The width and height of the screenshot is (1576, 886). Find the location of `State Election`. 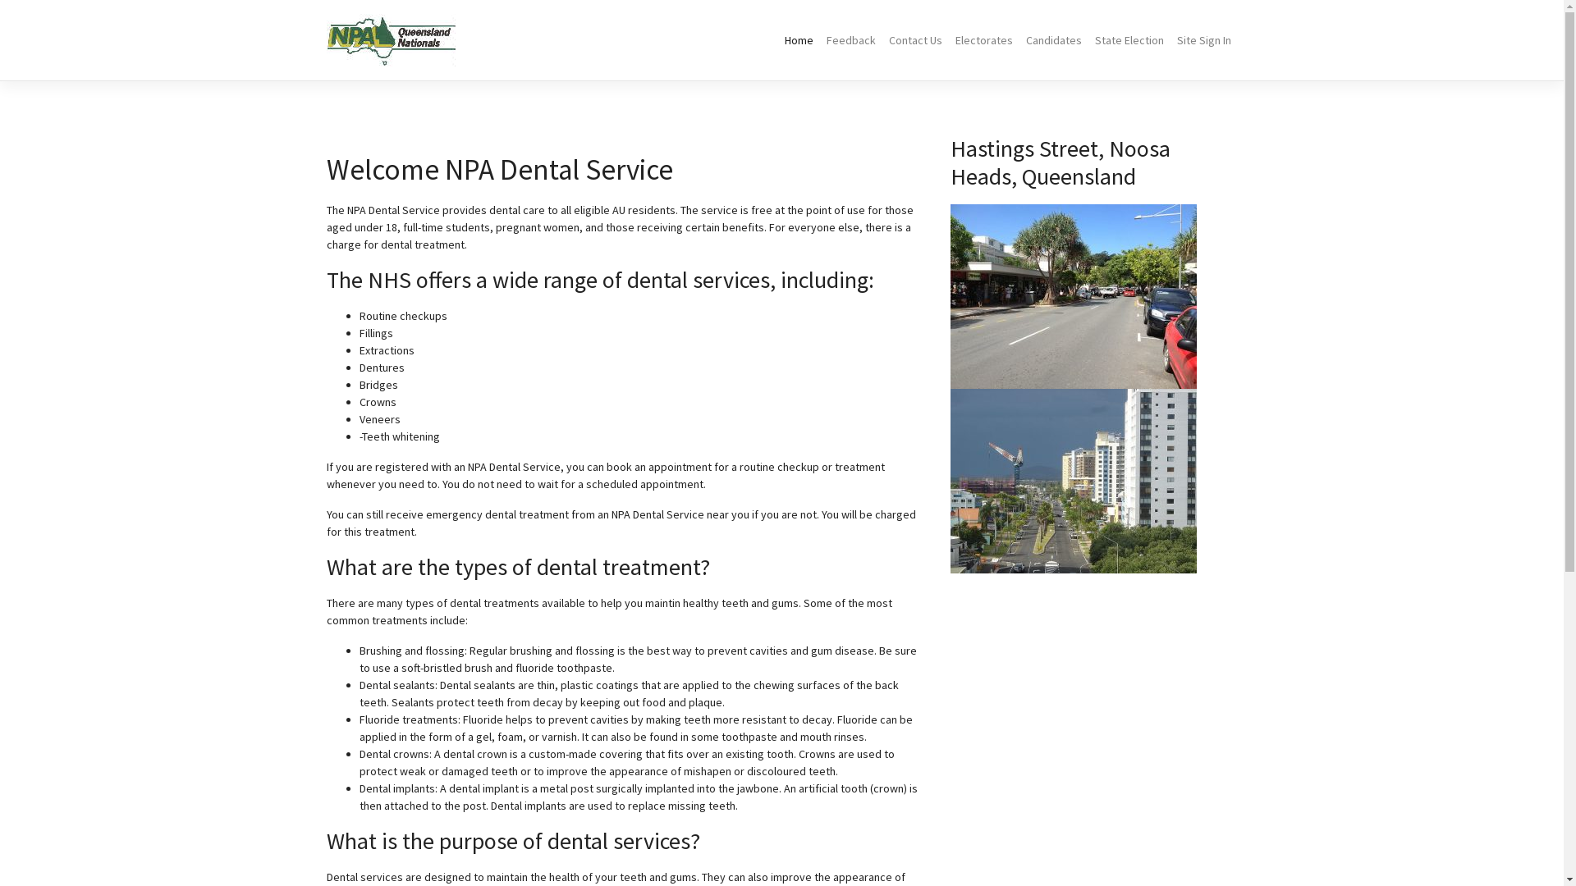

State Election is located at coordinates (1129, 41).